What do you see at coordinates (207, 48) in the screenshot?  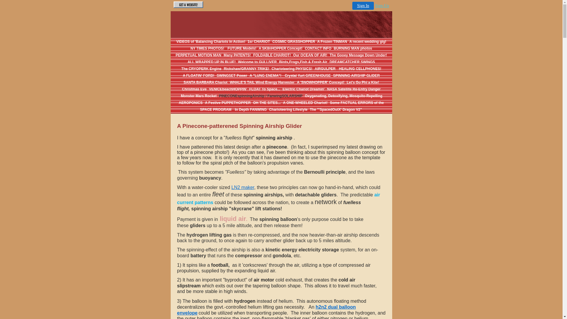 I see `NY TIMES PHOTOS!` at bounding box center [207, 48].